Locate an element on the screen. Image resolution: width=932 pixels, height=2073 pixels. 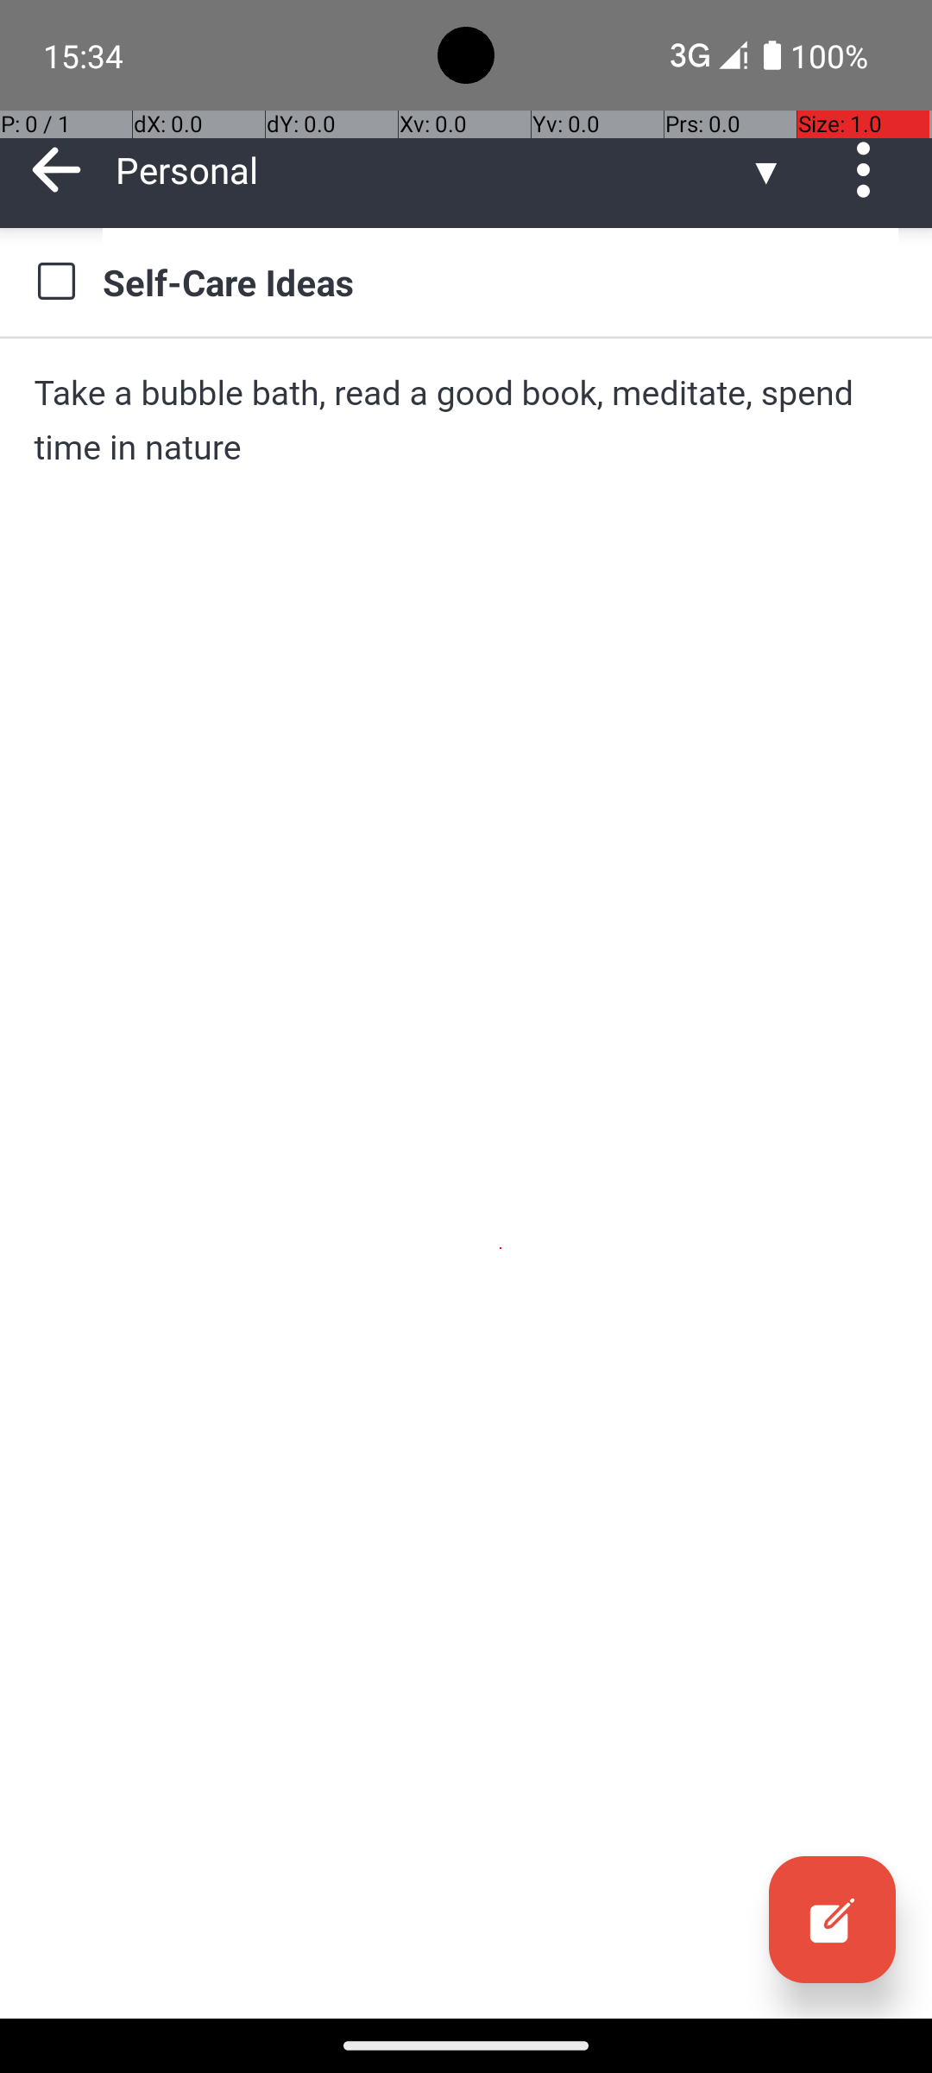
Take a bubble bath, read a good book, meditate, spend time in nature is located at coordinates (466, 420).